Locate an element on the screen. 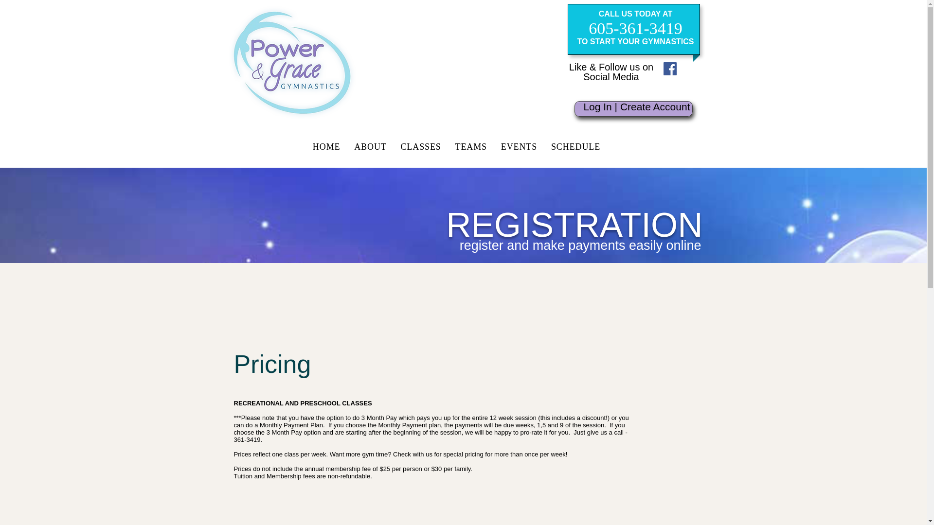 The width and height of the screenshot is (934, 525). CLASSES is located at coordinates (420, 147).